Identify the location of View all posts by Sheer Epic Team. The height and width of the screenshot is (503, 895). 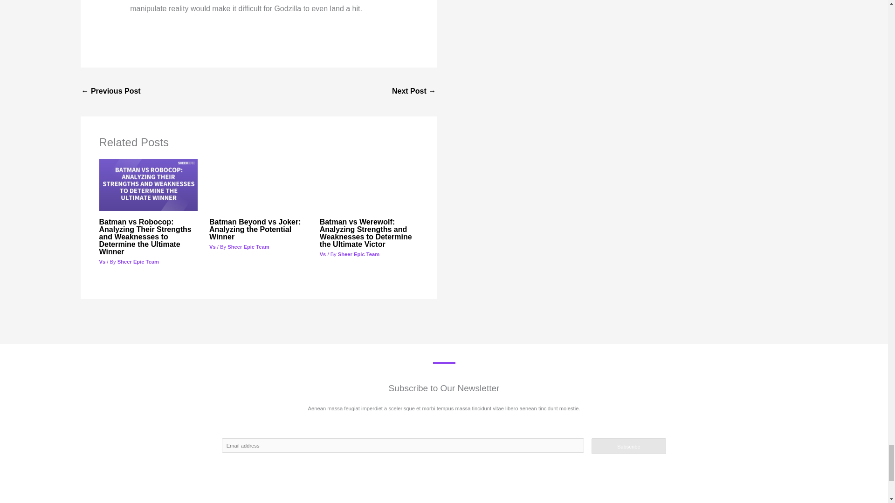
(359, 254).